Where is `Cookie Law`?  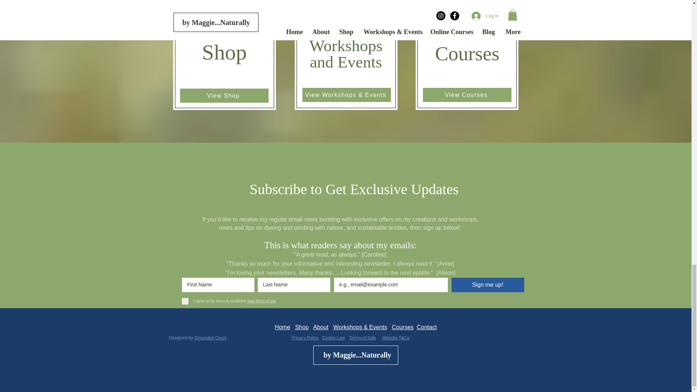
Cookie Law is located at coordinates (333, 338).